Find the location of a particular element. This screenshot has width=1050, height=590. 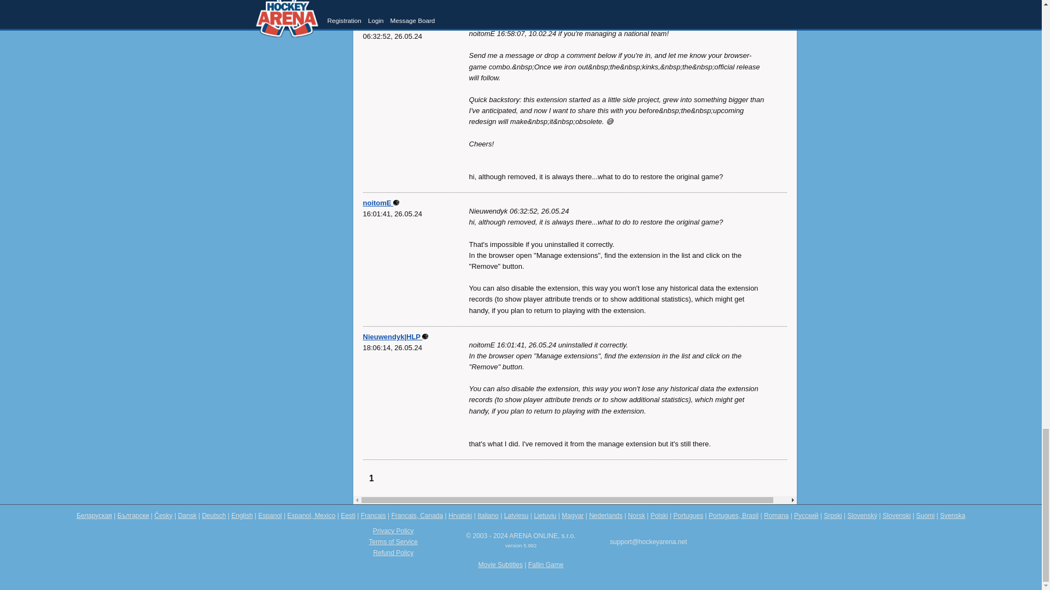

Espanol is located at coordinates (270, 516).